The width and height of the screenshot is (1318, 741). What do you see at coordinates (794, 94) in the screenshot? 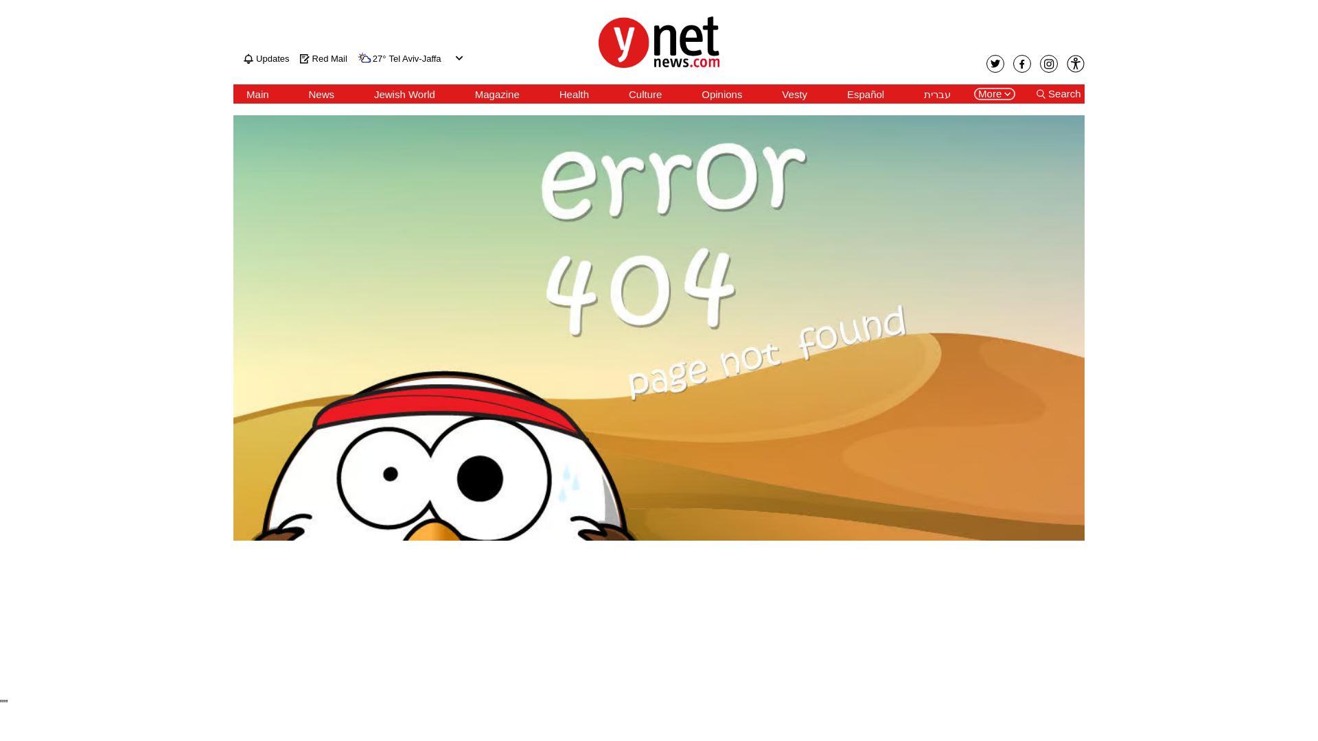
I see `Vesty` at bounding box center [794, 94].